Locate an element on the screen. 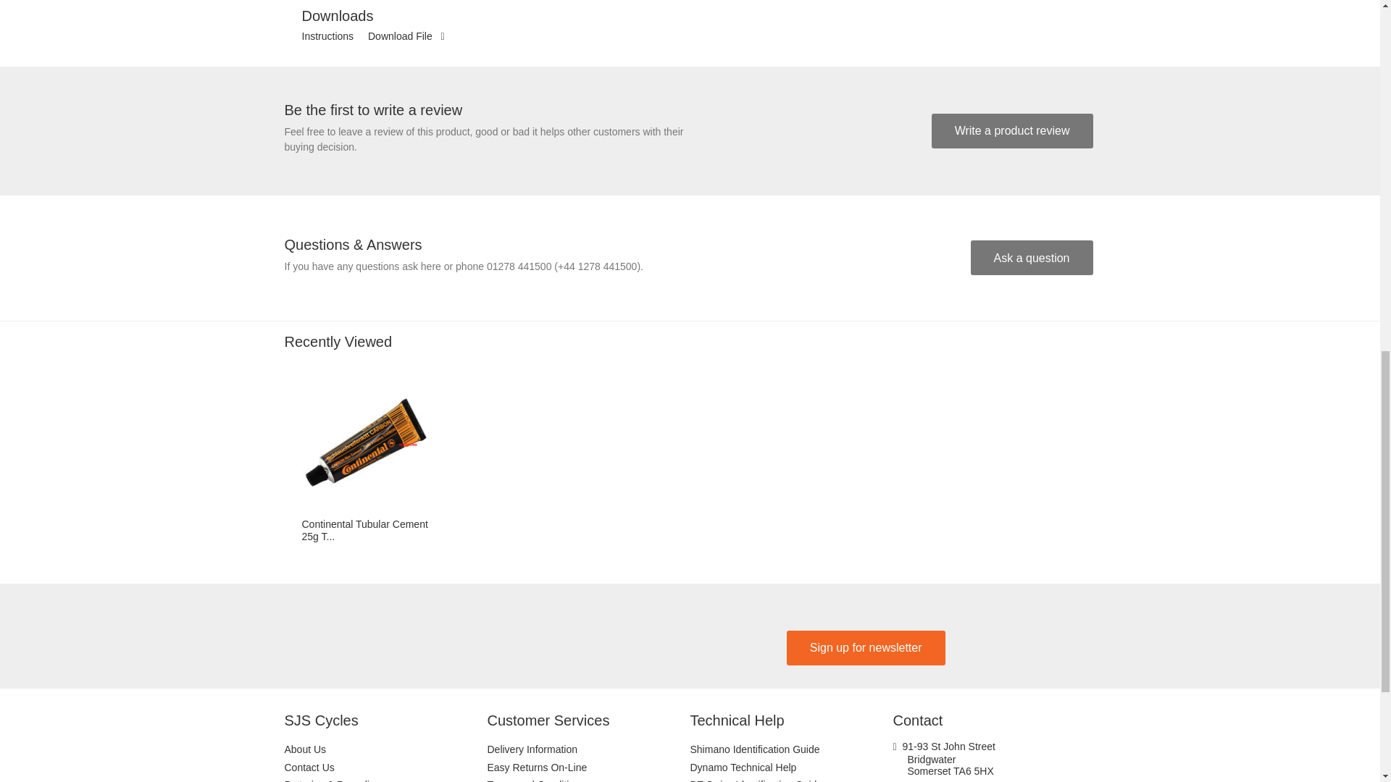 The image size is (1391, 782). Continental Tubular Cement 25g Tube for Carbon Rims is located at coordinates (365, 442).